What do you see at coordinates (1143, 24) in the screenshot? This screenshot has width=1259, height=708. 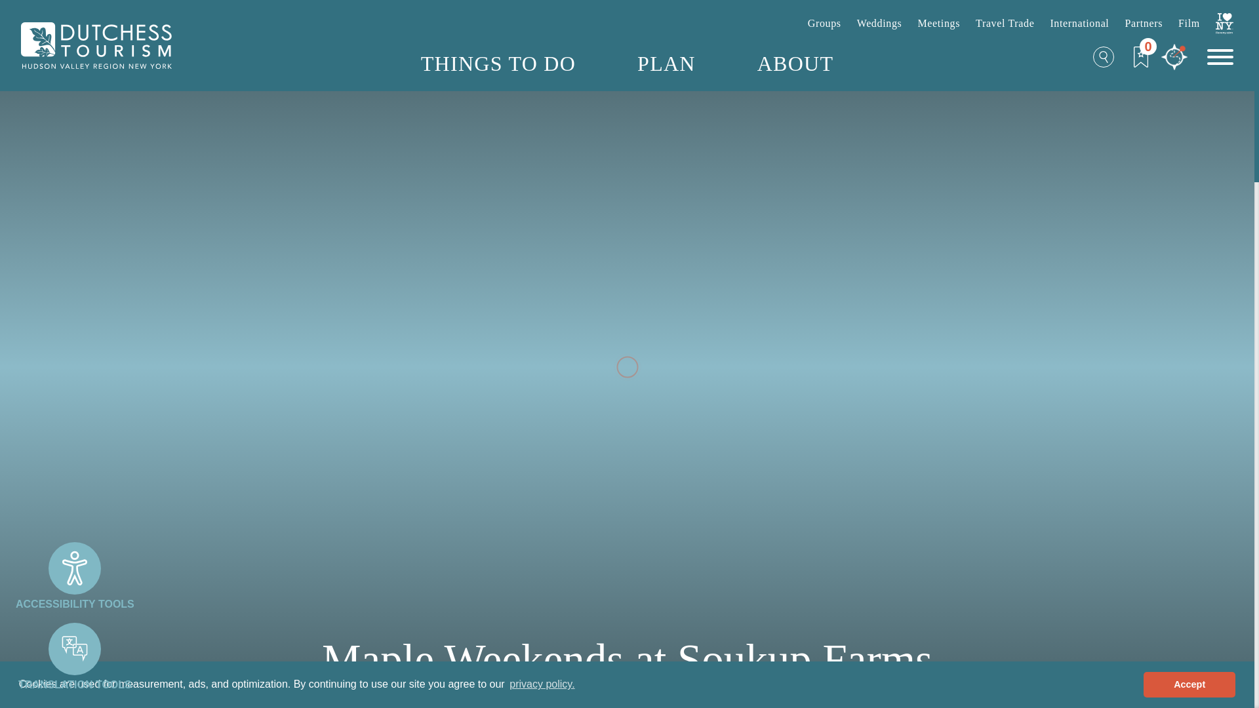 I see `Partners` at bounding box center [1143, 24].